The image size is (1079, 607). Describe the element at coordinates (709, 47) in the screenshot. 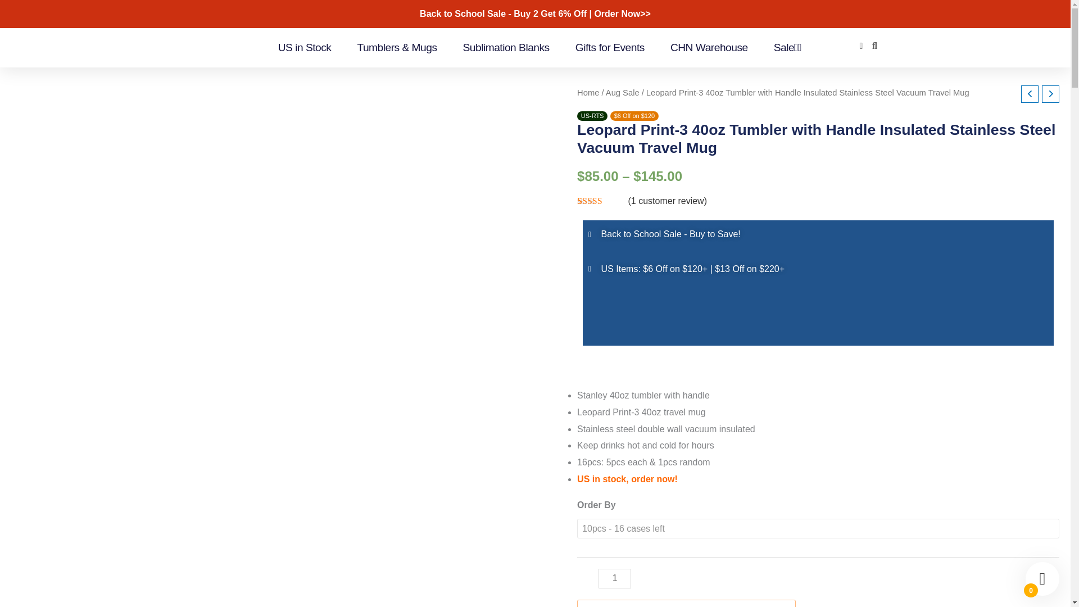

I see `CHN Warehouse` at that location.